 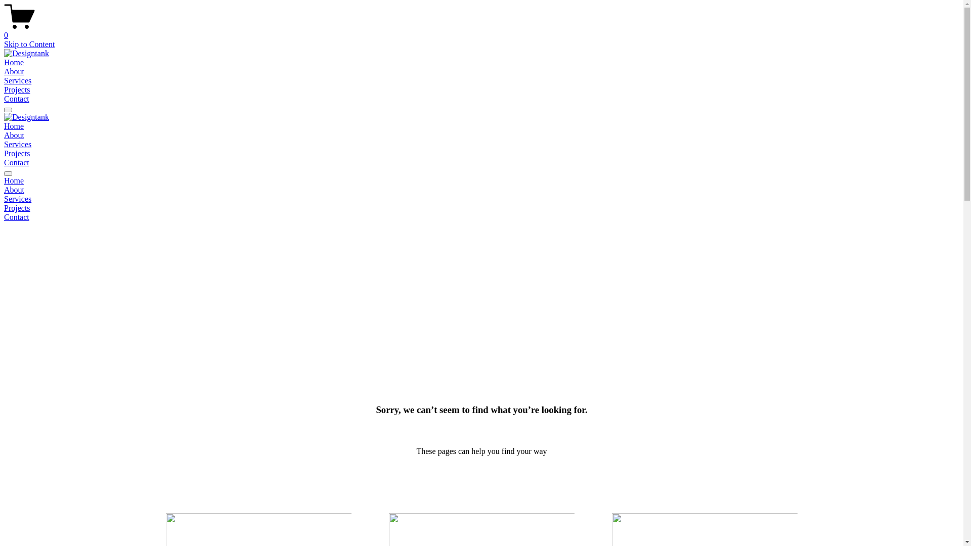 What do you see at coordinates (14, 72) in the screenshot?
I see `About` at bounding box center [14, 72].